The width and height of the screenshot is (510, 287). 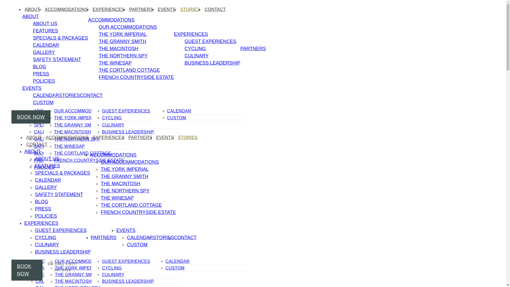 What do you see at coordinates (30, 16) in the screenshot?
I see `ABOUT` at bounding box center [30, 16].